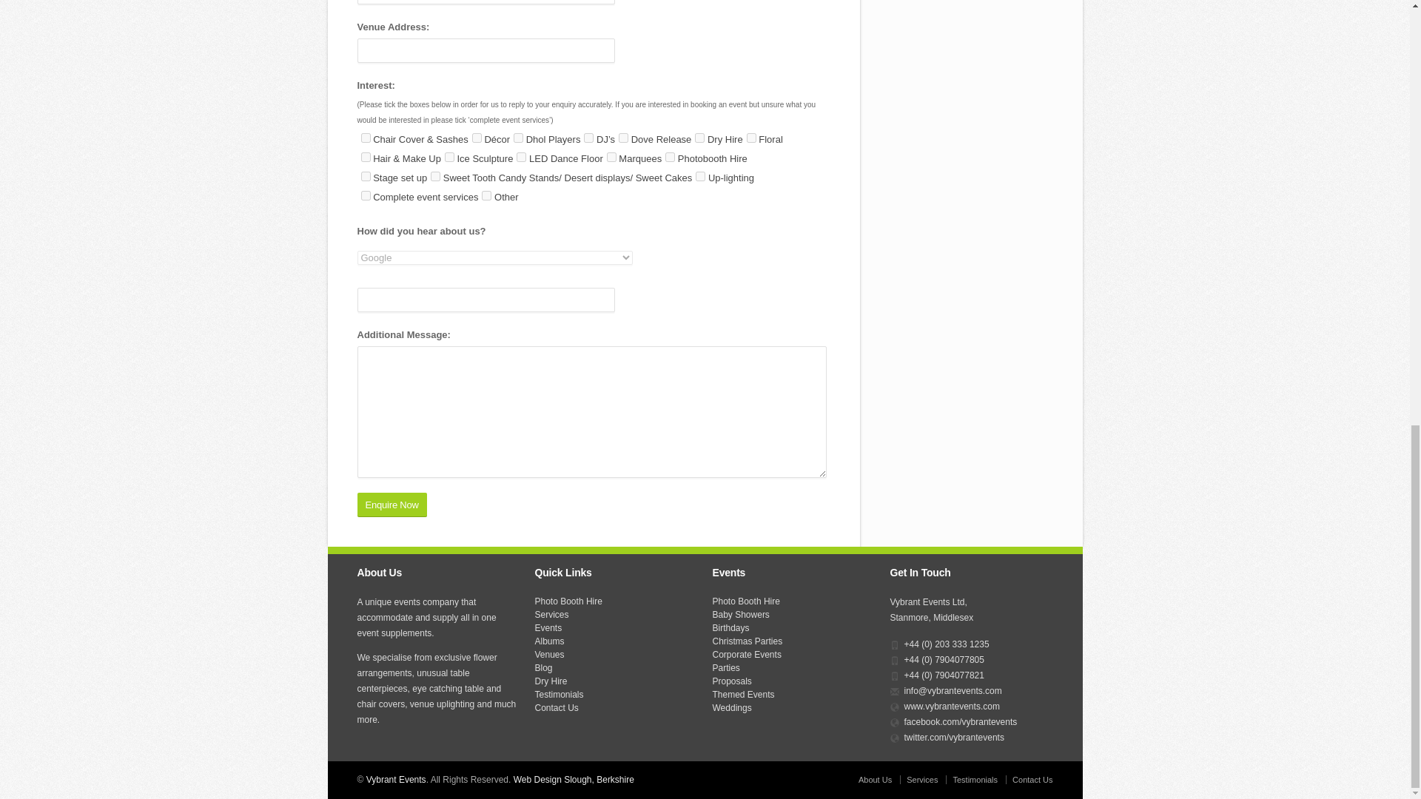 Image resolution: width=1421 pixels, height=799 pixels. I want to click on Floral, so click(751, 138).